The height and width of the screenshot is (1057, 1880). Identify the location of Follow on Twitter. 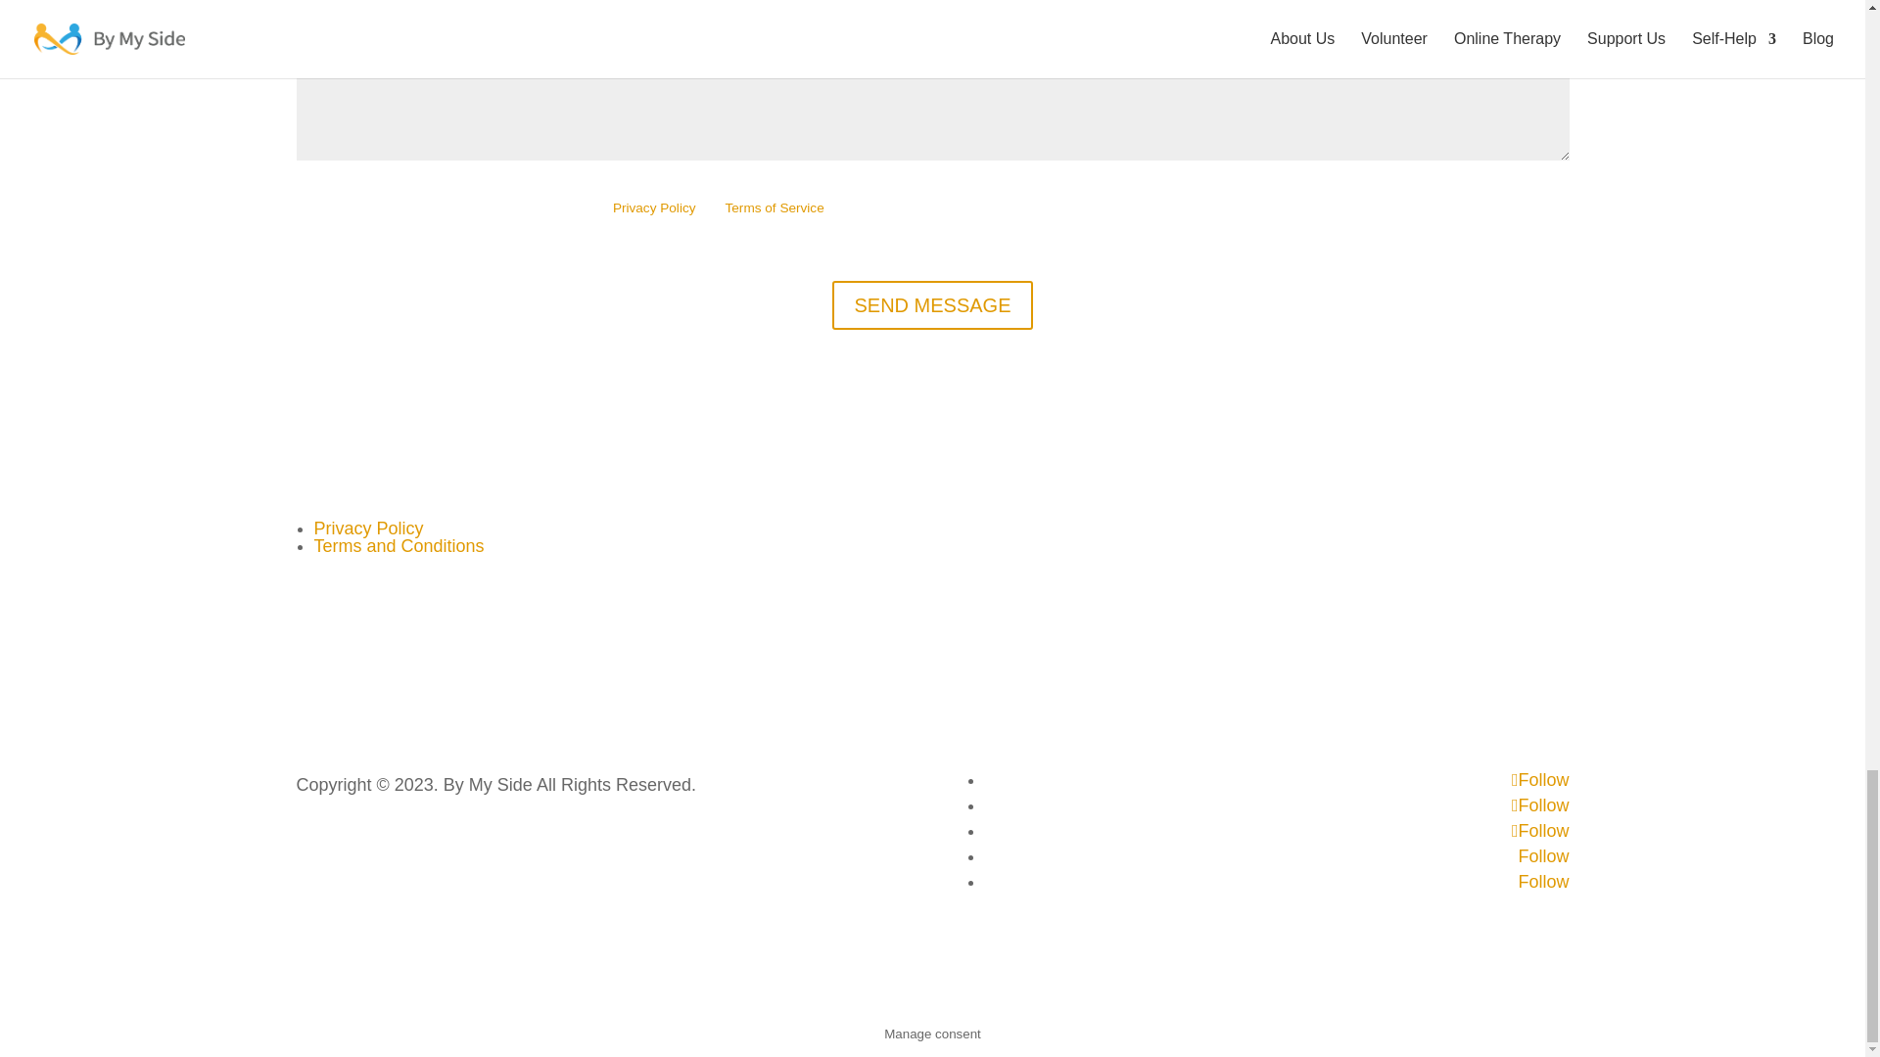
(1540, 804).